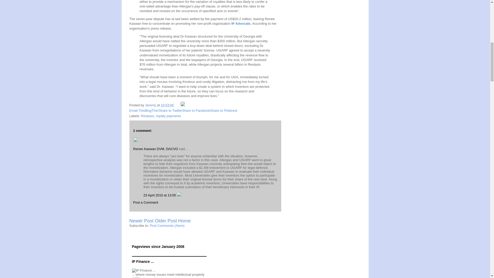 This screenshot has height=278, width=494. What do you see at coordinates (138, 142) in the screenshot?
I see `Renee Kaswan DVM, DACVO` at bounding box center [138, 142].